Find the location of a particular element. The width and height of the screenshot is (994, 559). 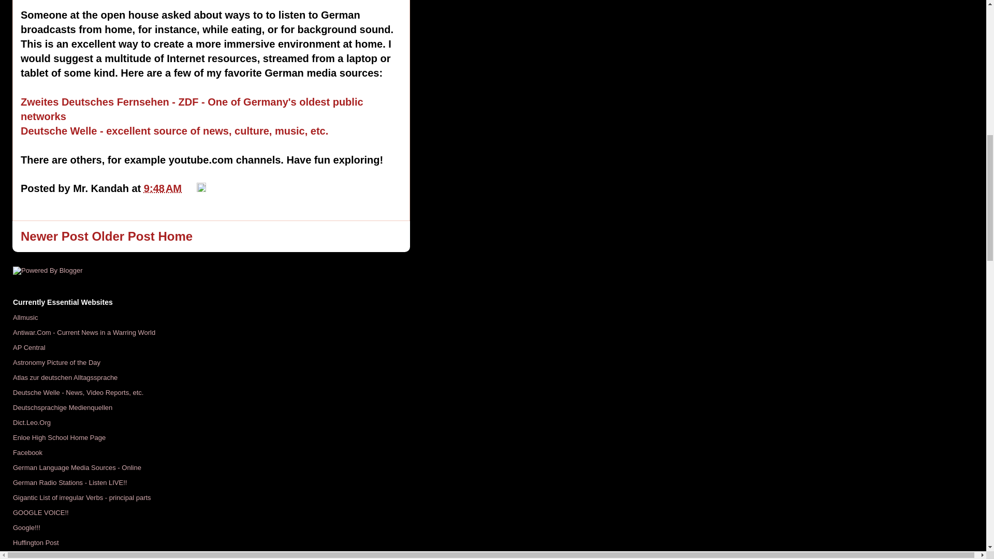

Newer Post is located at coordinates (54, 236).